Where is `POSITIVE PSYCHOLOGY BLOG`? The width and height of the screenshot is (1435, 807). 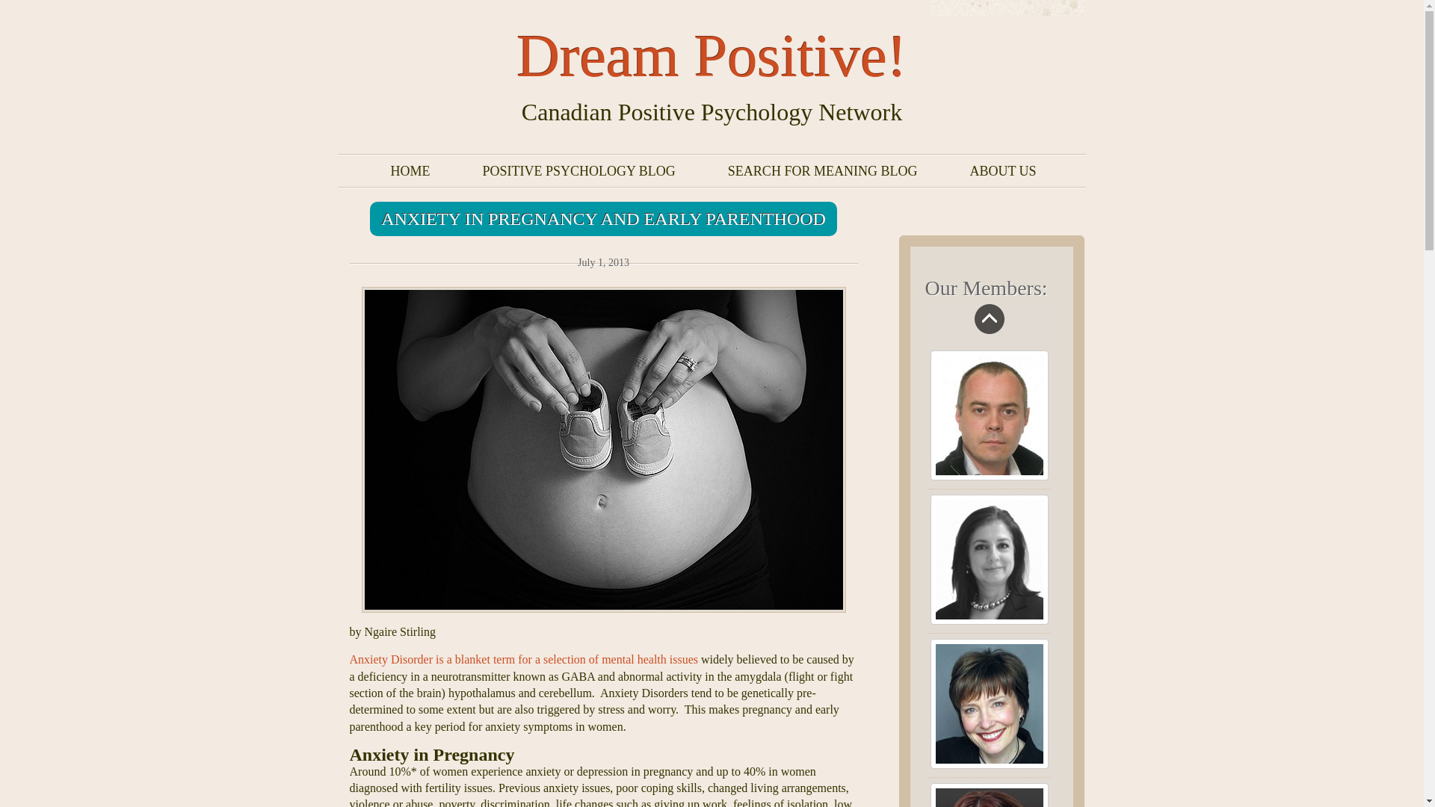
POSITIVE PSYCHOLOGY BLOG is located at coordinates (578, 170).